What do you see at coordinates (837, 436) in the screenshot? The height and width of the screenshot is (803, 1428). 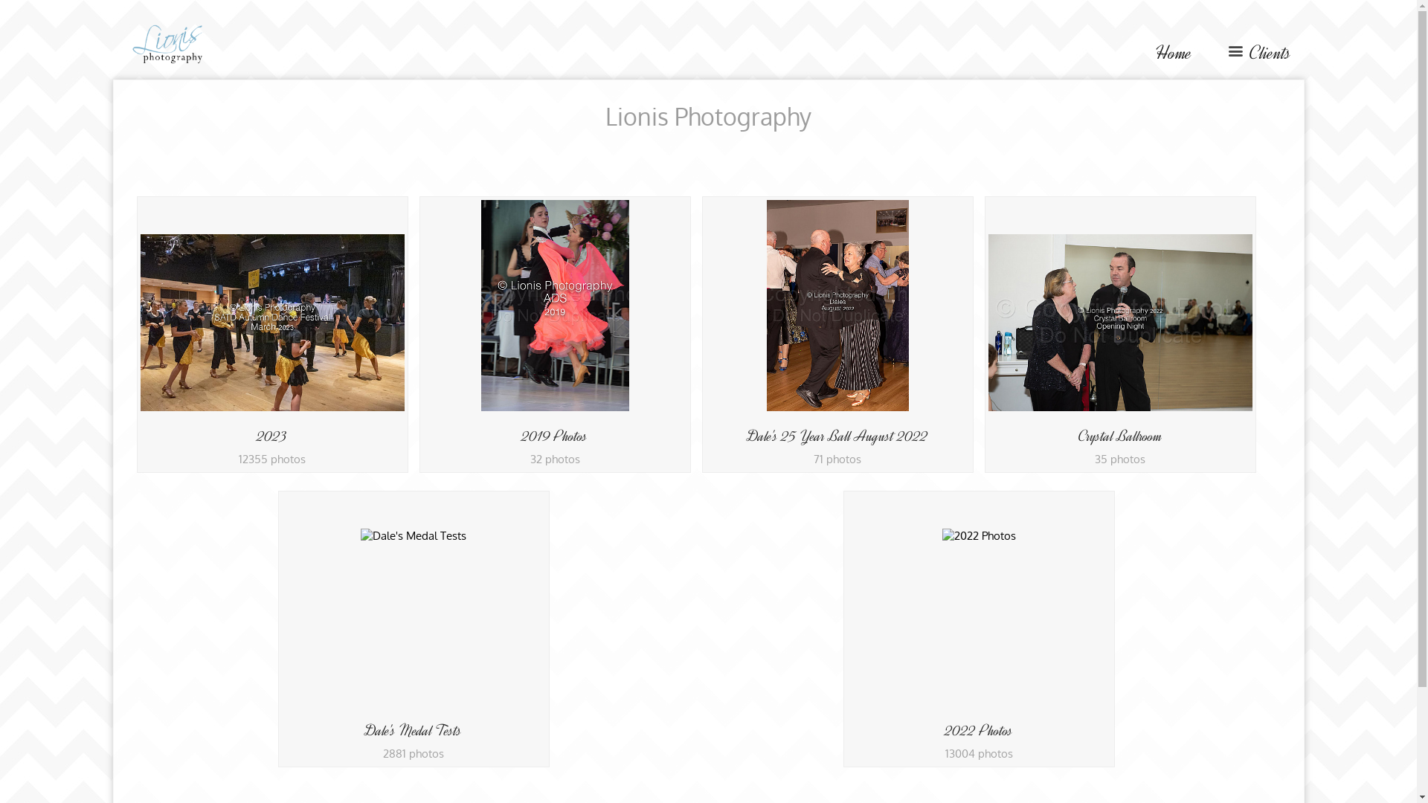 I see `Dale's 25 Year Ball August 2022` at bounding box center [837, 436].